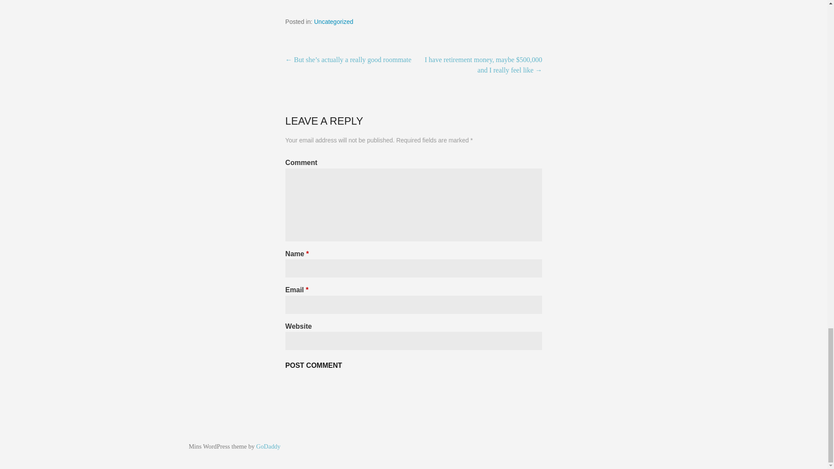 The height and width of the screenshot is (469, 834). What do you see at coordinates (268, 446) in the screenshot?
I see `GoDaddy` at bounding box center [268, 446].